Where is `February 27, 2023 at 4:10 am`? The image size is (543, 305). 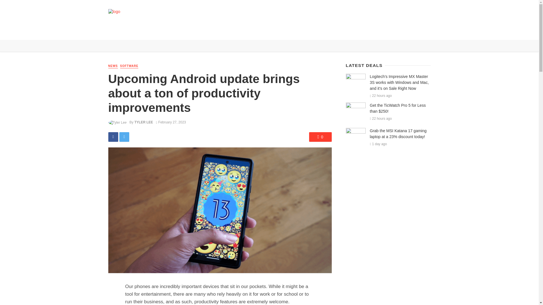
February 27, 2023 at 4:10 am is located at coordinates (171, 122).